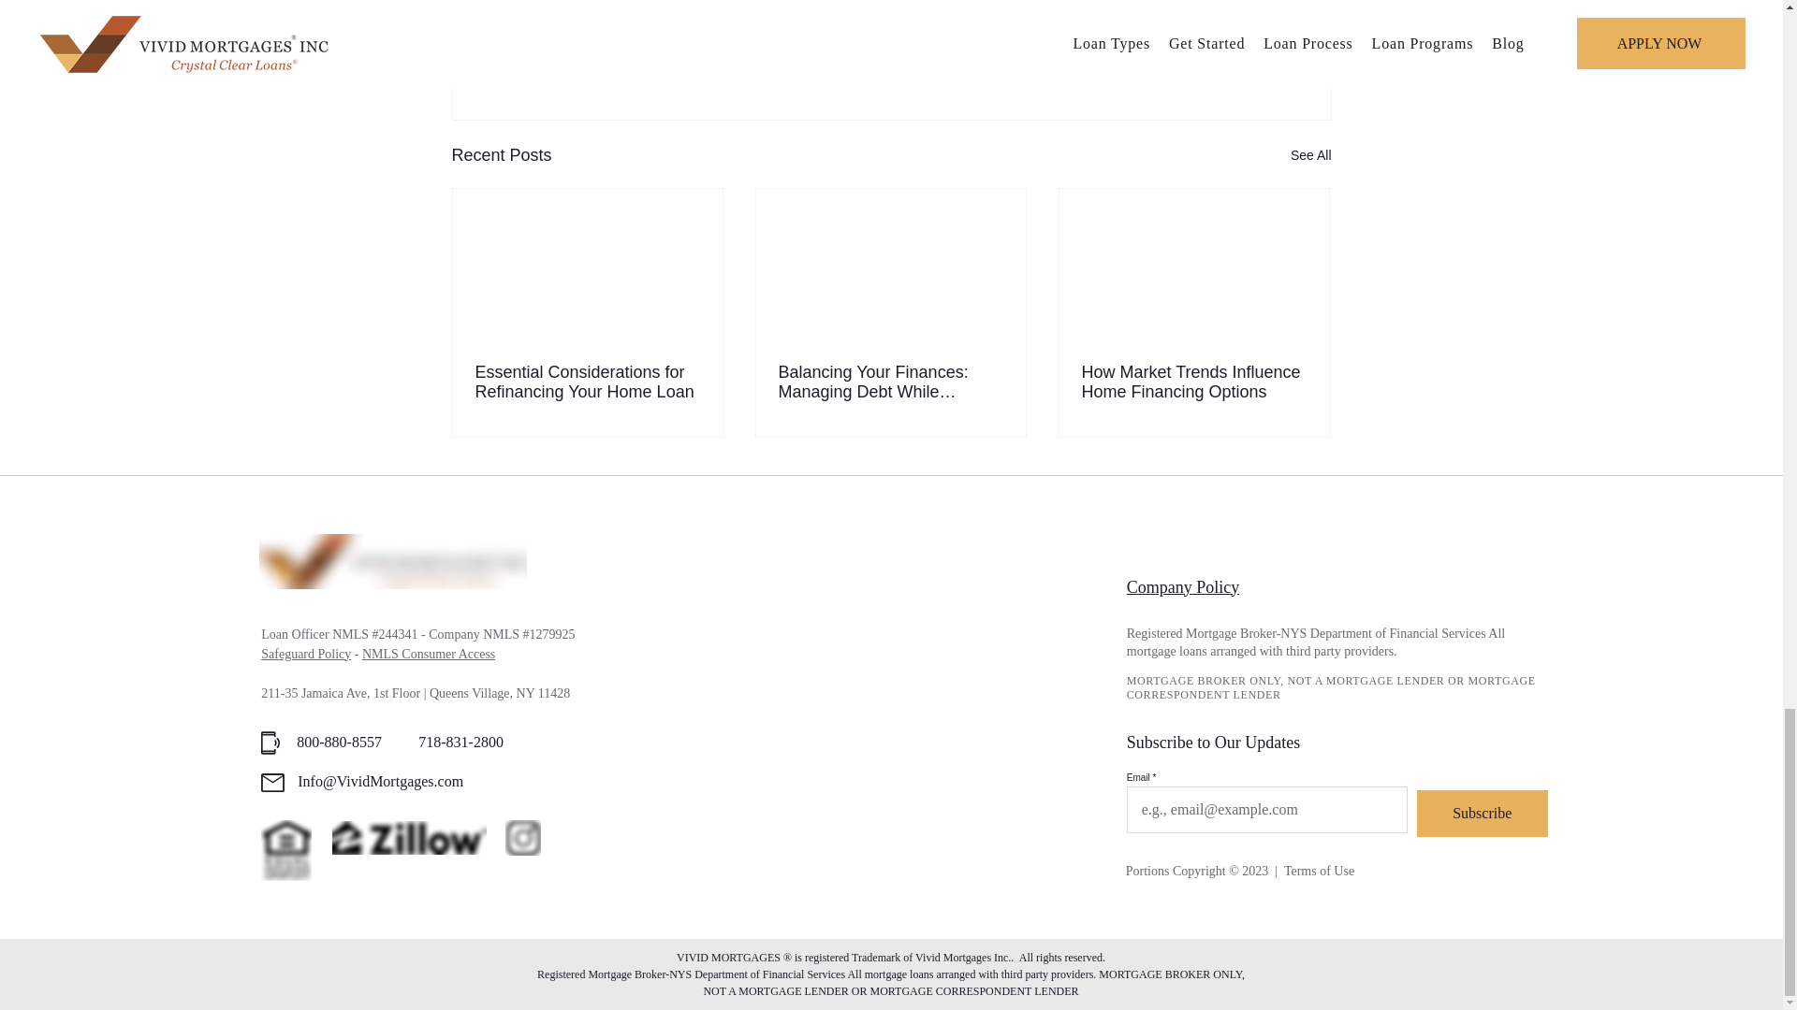 This screenshot has width=1797, height=1010. I want to click on Company Policy, so click(1183, 587).